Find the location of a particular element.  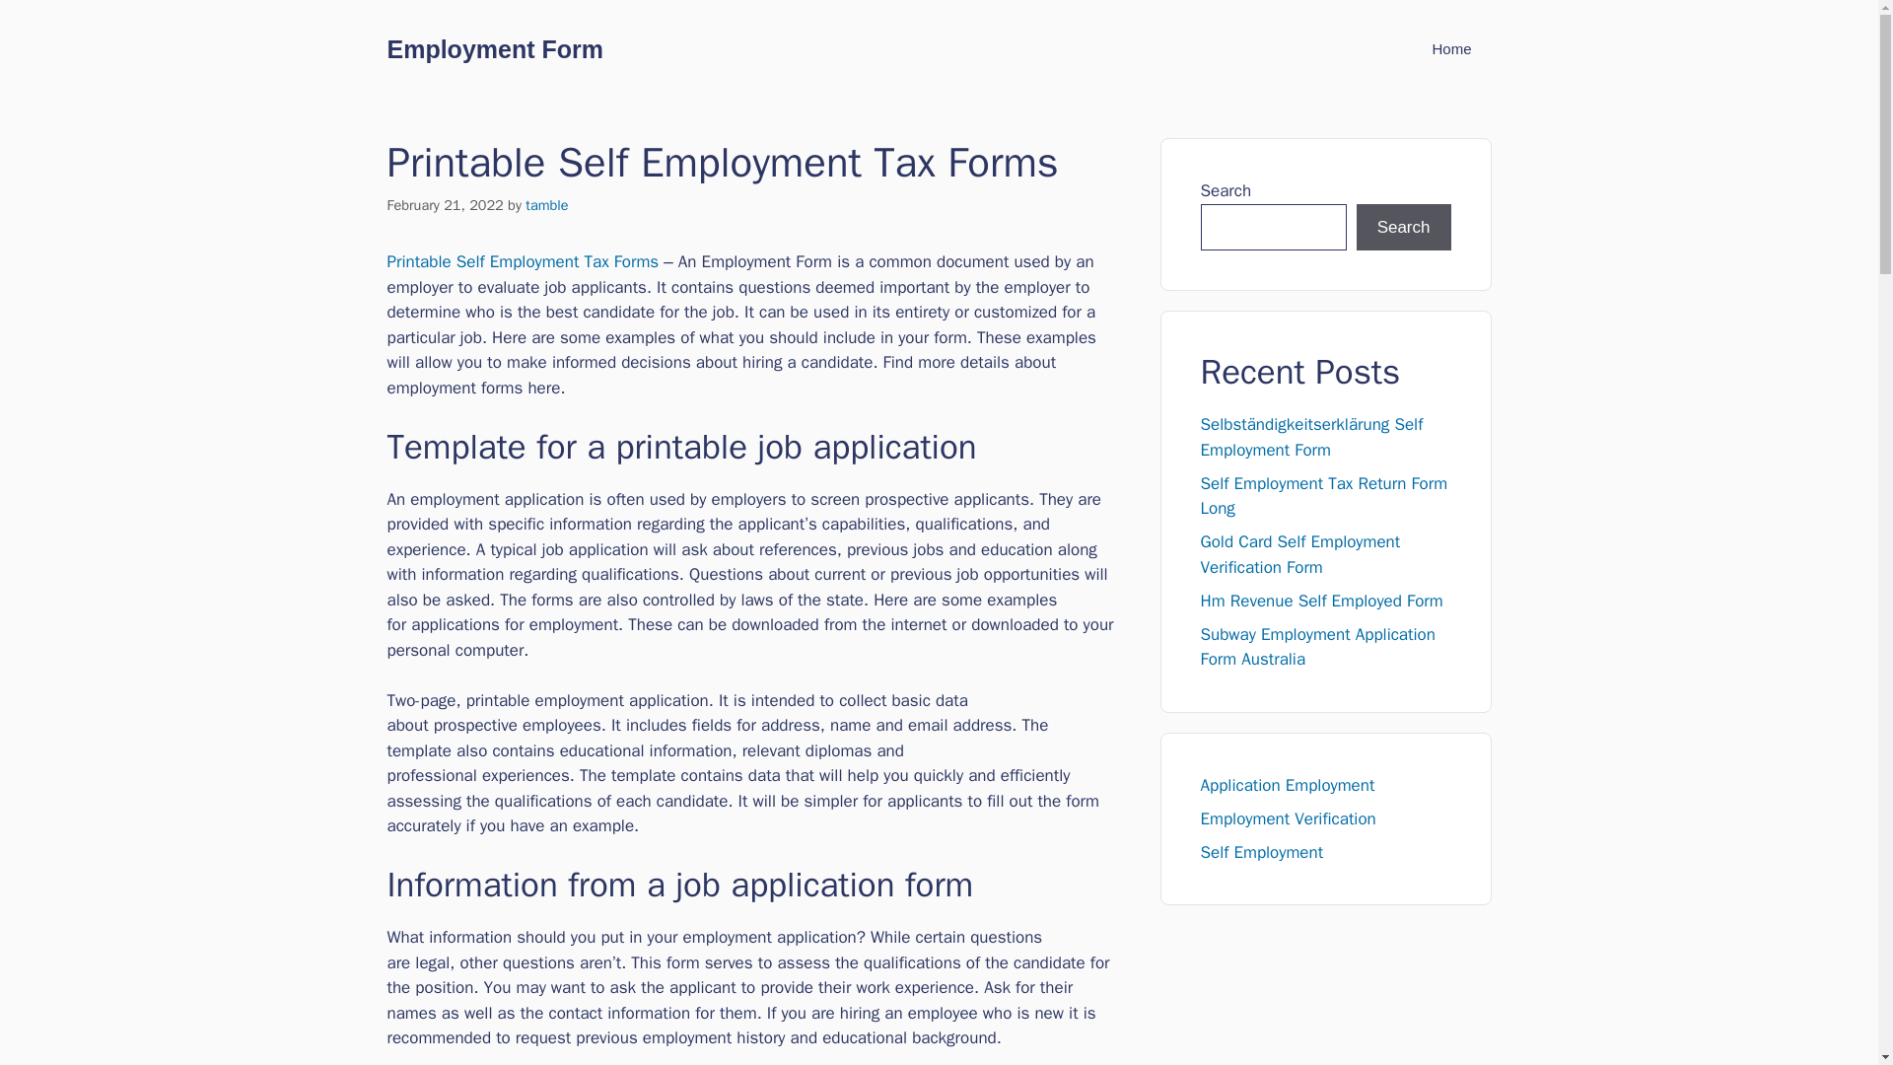

Gold Card Self Employment Verification Form is located at coordinates (1299, 554).